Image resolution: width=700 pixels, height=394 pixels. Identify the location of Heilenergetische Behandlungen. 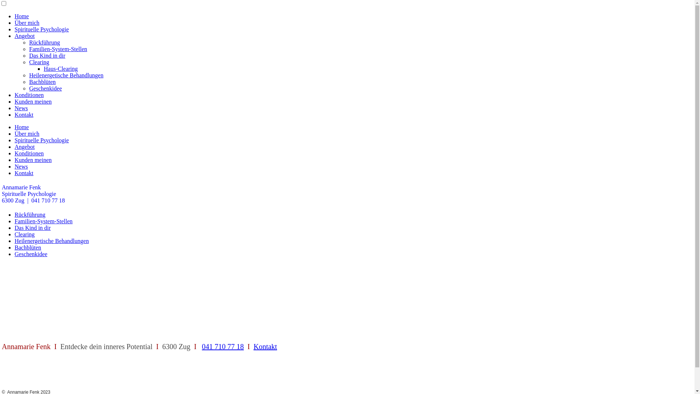
(52, 241).